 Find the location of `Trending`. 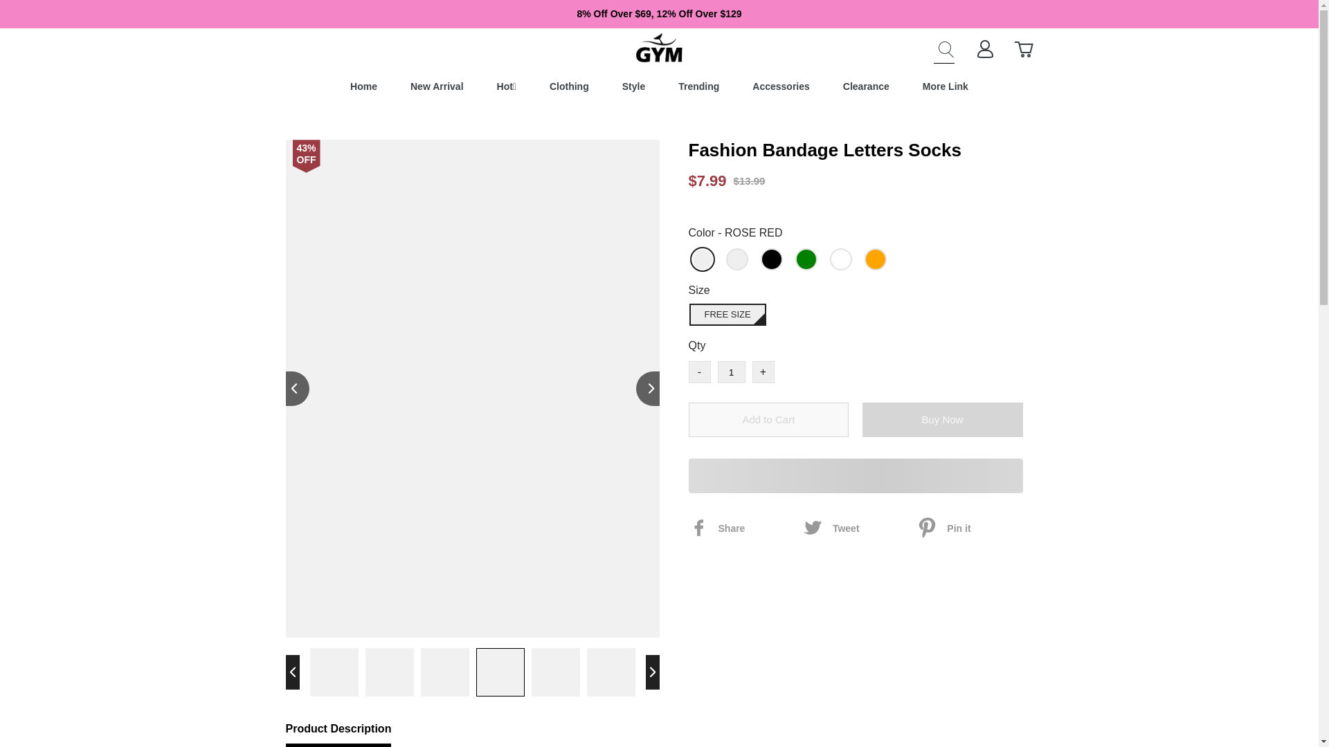

Trending is located at coordinates (698, 86).